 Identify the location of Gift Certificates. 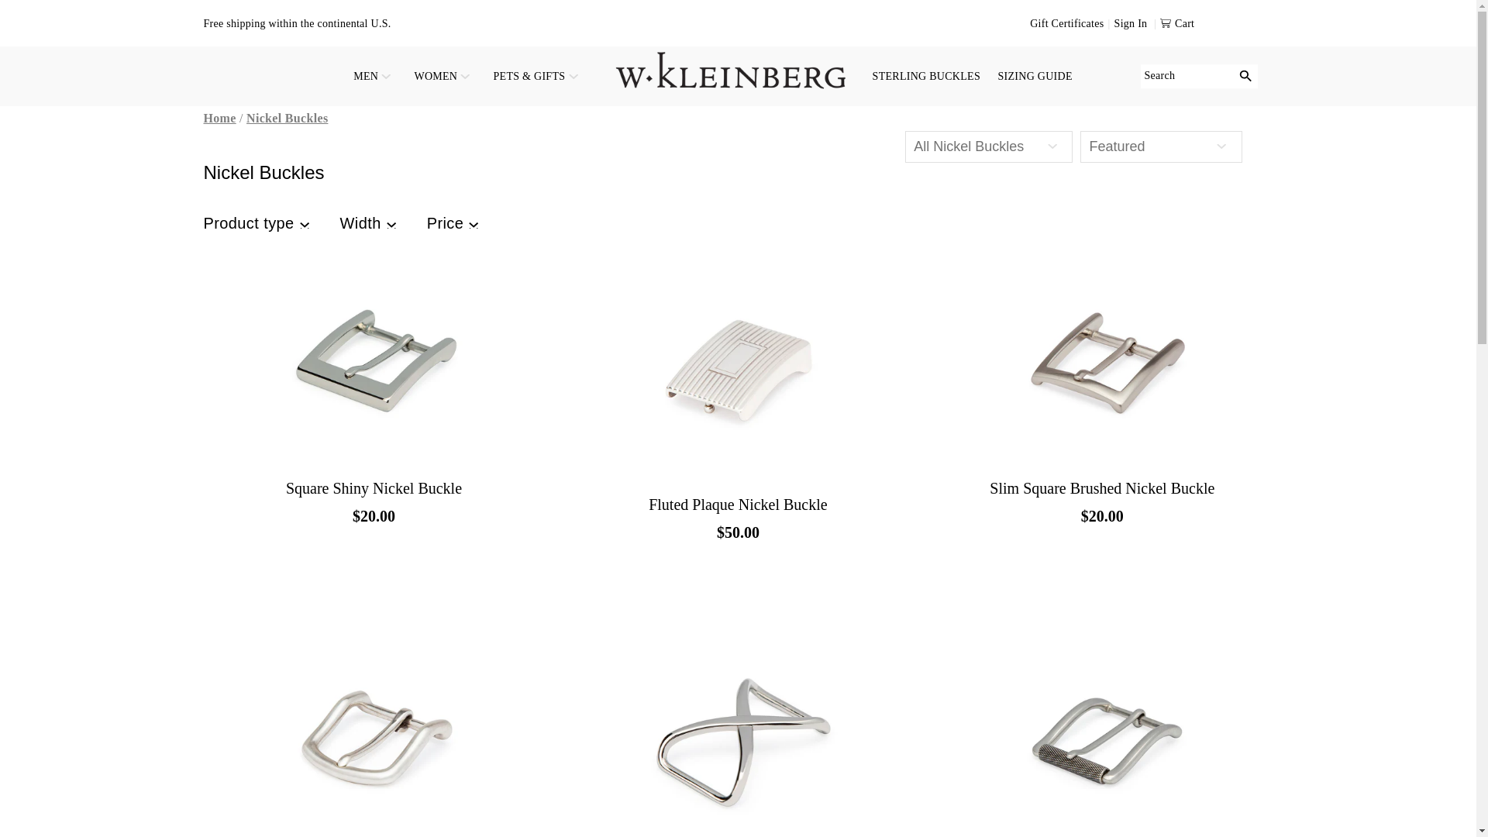
(1071, 23).